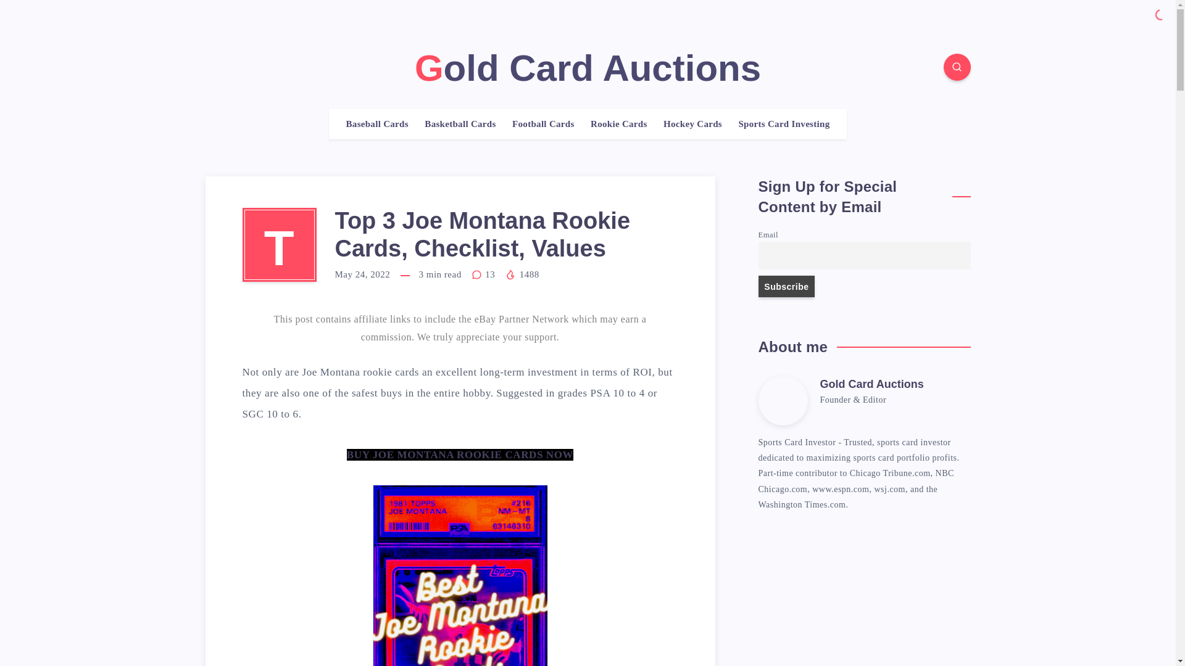 The height and width of the screenshot is (666, 1185). I want to click on Football Cards, so click(543, 124).